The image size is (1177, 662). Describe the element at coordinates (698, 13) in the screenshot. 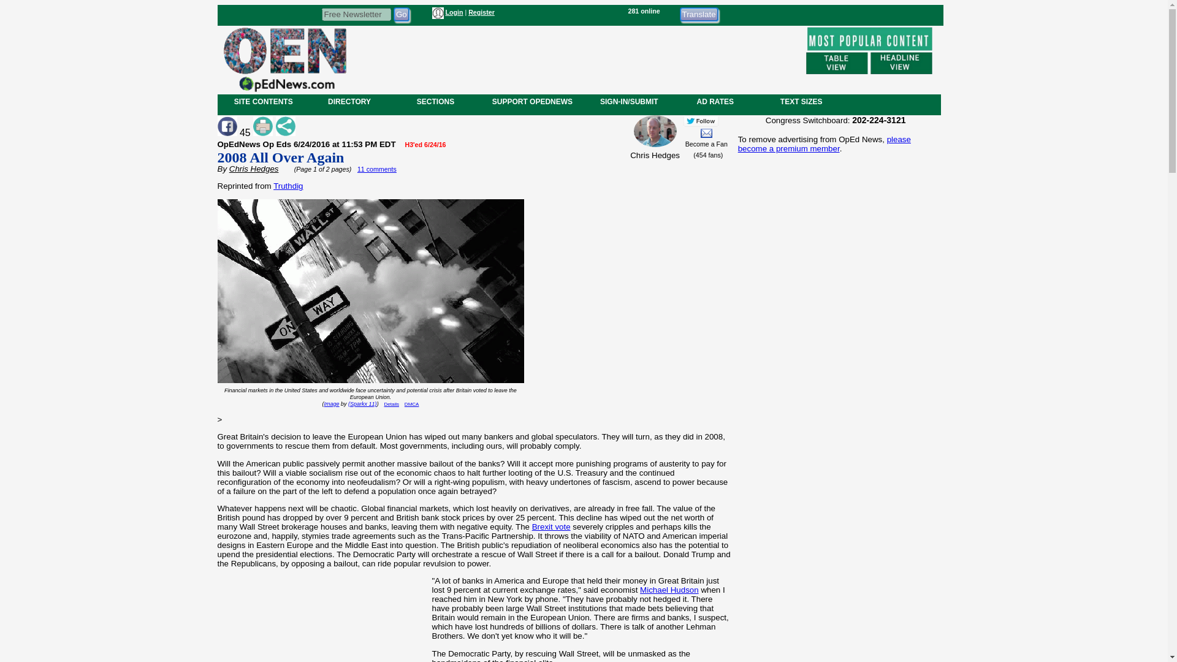

I see `Translate` at that location.